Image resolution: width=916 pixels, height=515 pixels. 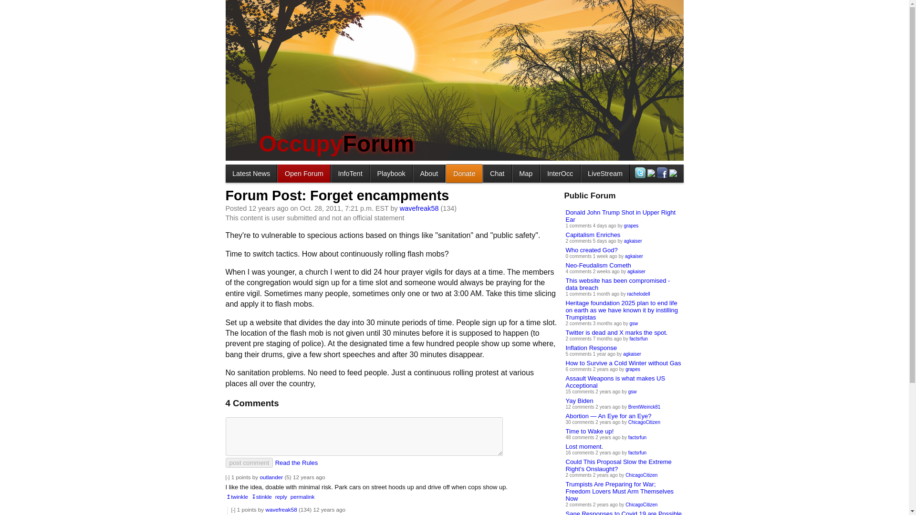 What do you see at coordinates (350, 173) in the screenshot?
I see `Online Guide to the Occupy movement` at bounding box center [350, 173].